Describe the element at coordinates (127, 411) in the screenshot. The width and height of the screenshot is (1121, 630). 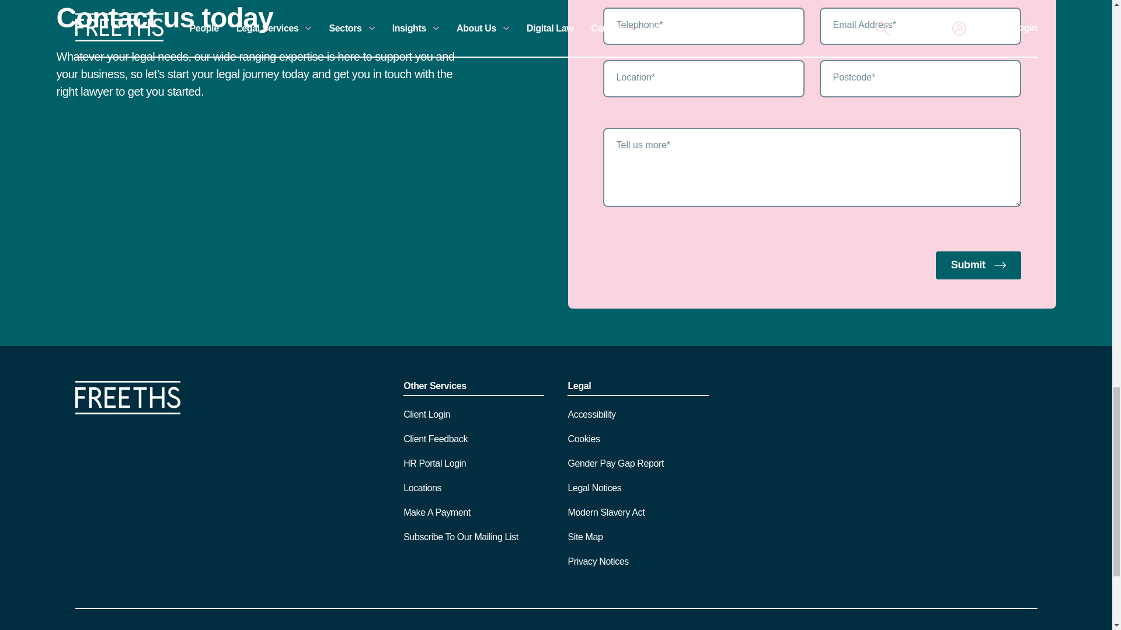
I see `Home` at that location.